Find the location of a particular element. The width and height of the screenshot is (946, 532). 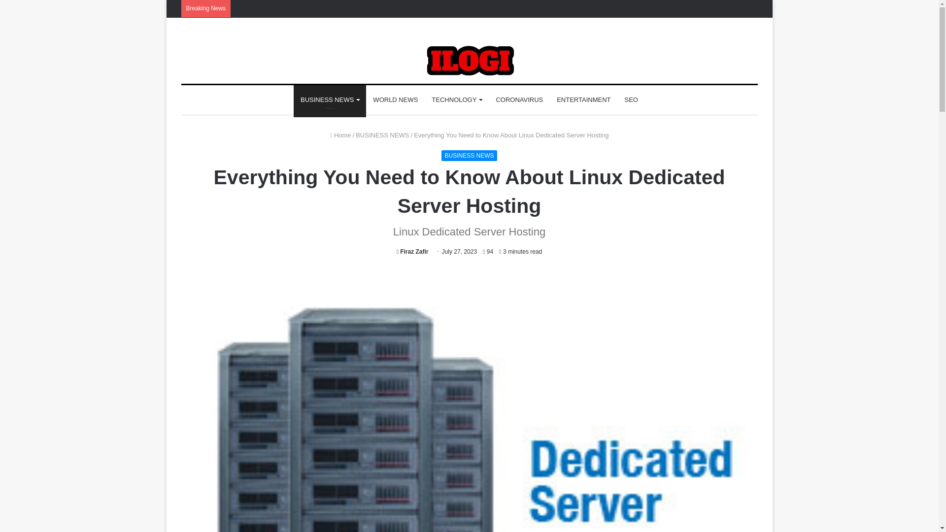

WORLD NEWS is located at coordinates (395, 100).